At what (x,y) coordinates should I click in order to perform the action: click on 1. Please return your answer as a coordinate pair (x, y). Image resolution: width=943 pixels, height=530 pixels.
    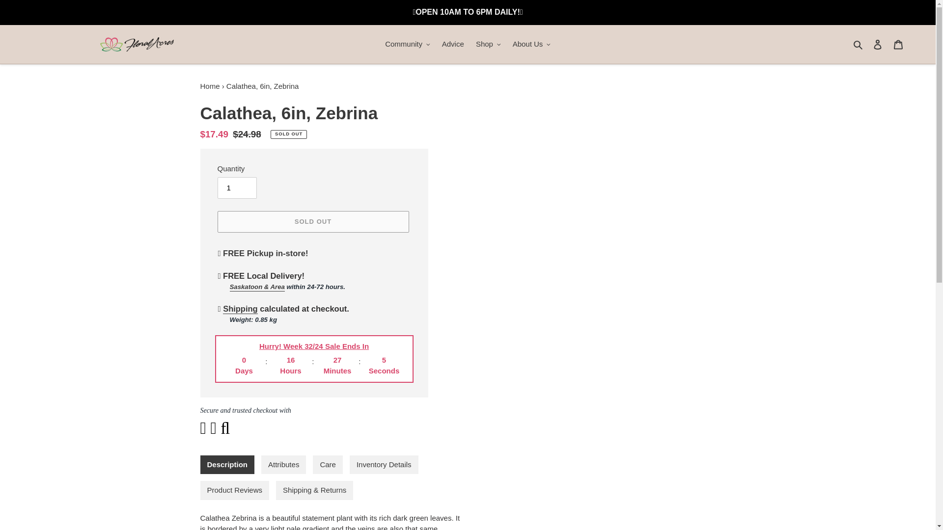
    Looking at the image, I should click on (237, 187).